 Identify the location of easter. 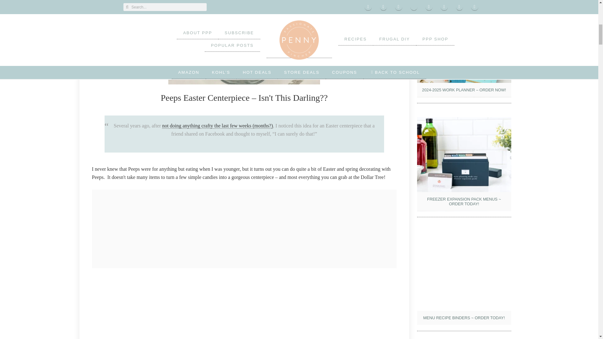
(244, 305).